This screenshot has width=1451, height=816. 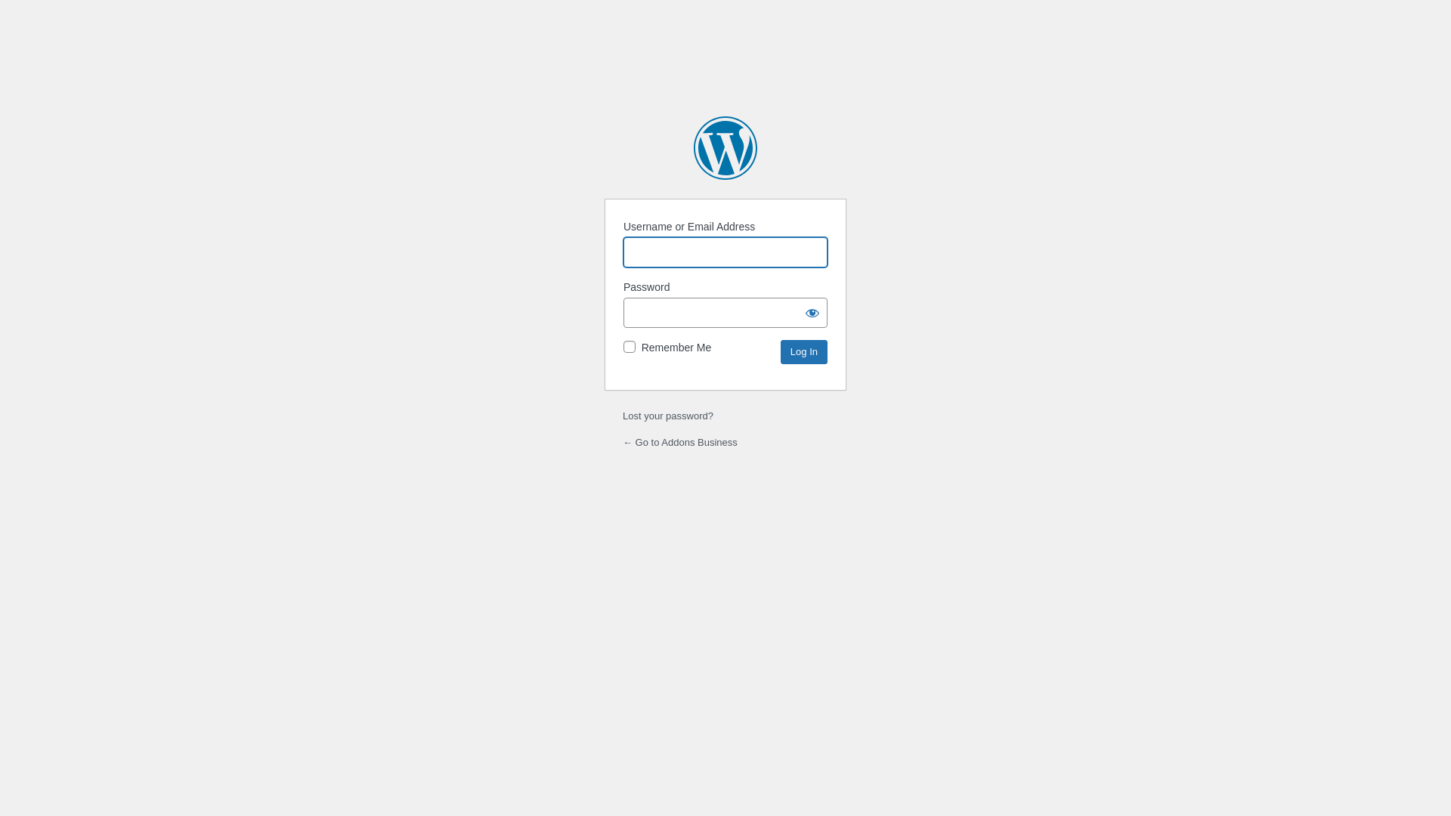 What do you see at coordinates (668, 416) in the screenshot?
I see `Lost your password?` at bounding box center [668, 416].